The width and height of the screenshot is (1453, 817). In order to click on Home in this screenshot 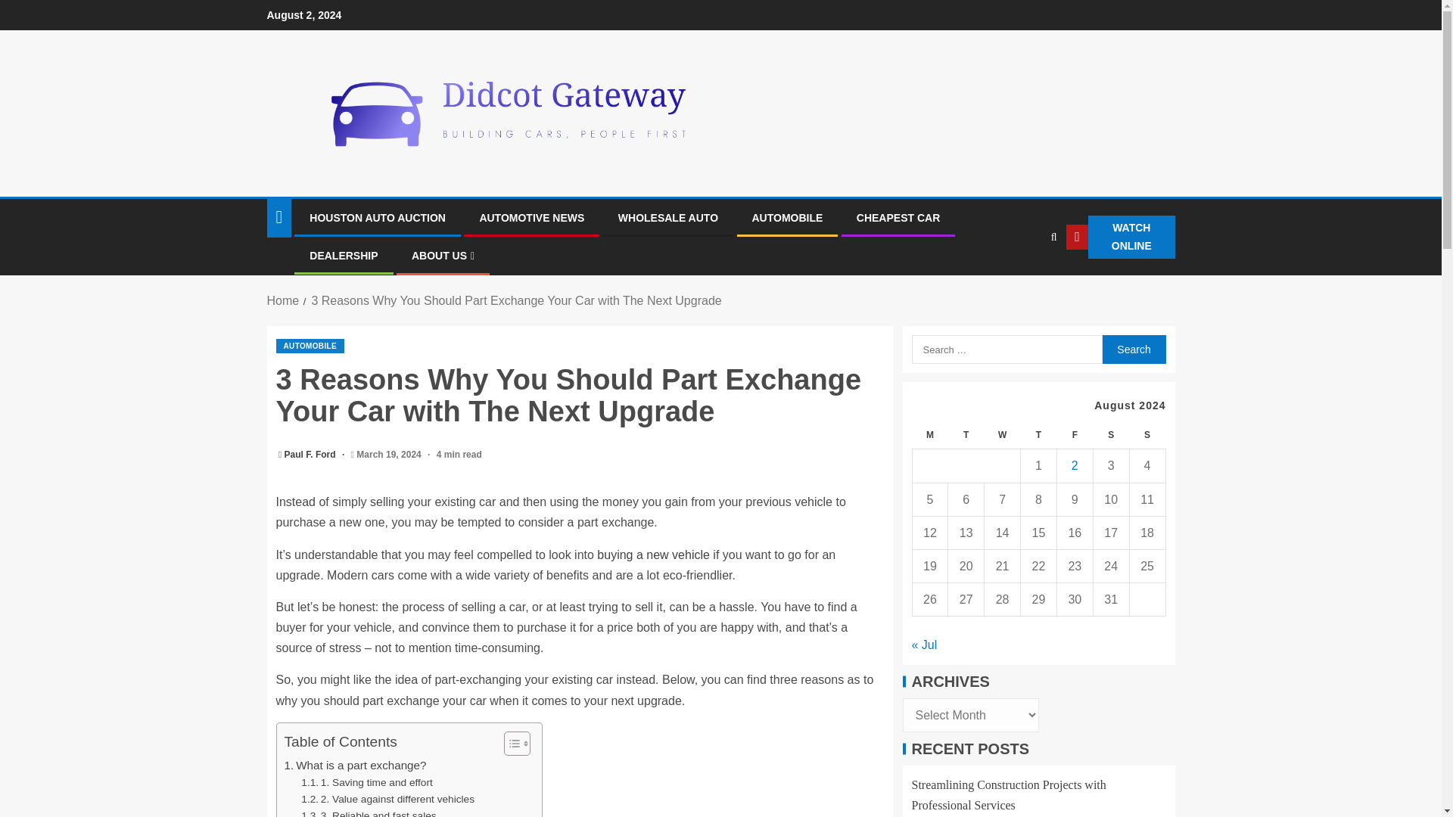, I will do `click(282, 300)`.